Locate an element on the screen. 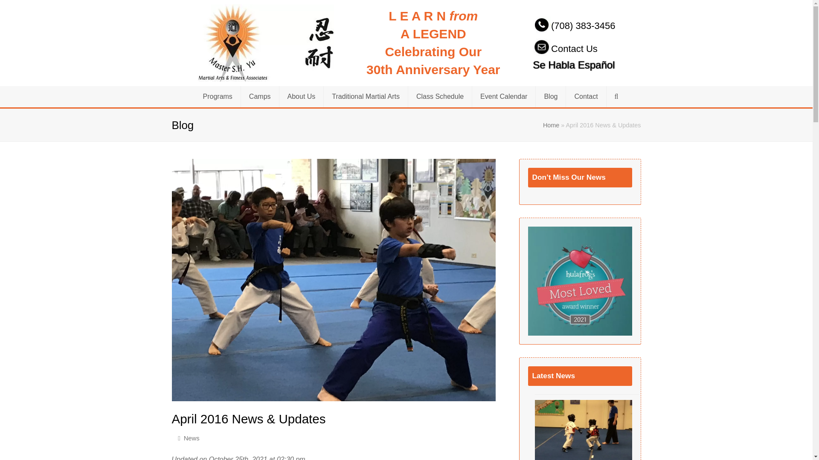  Traditional Martial Arts is located at coordinates (366, 96).